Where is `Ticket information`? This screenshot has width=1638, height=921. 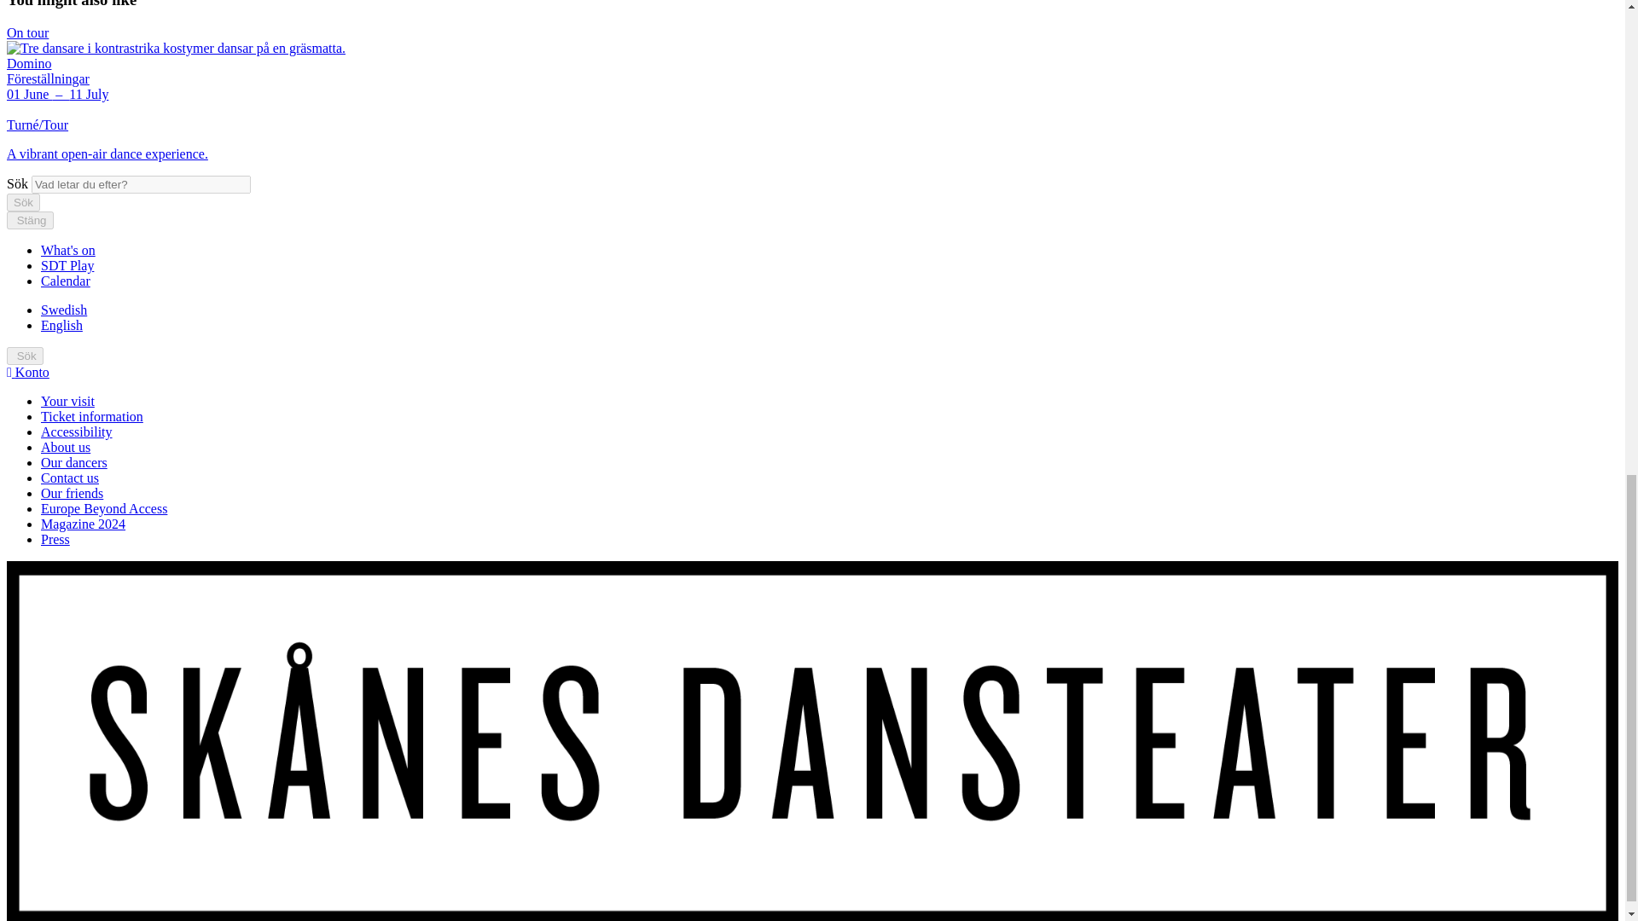 Ticket information is located at coordinates (92, 416).